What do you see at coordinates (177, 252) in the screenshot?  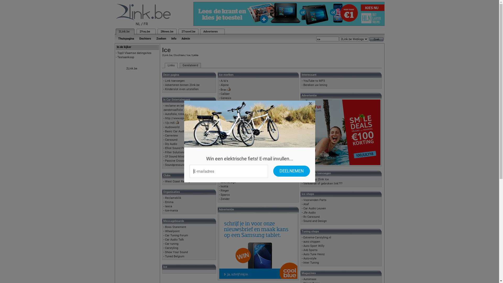 I see `Show Your Sound` at bounding box center [177, 252].